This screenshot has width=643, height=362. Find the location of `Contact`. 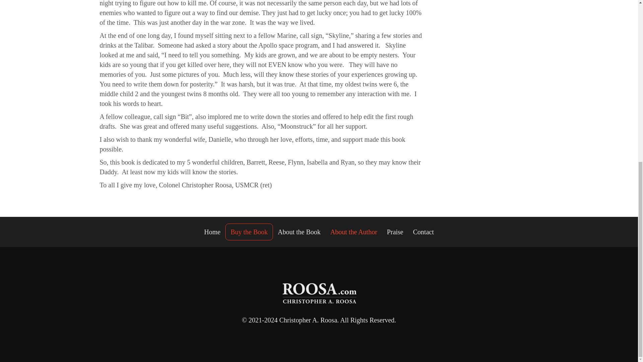

Contact is located at coordinates (423, 232).